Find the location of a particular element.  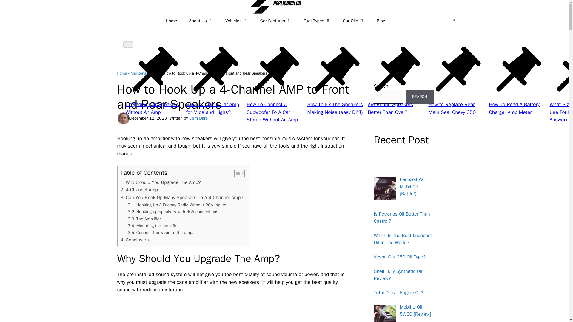

Hooking Up A Factory Radio Without RCA Inputs is located at coordinates (177, 205).